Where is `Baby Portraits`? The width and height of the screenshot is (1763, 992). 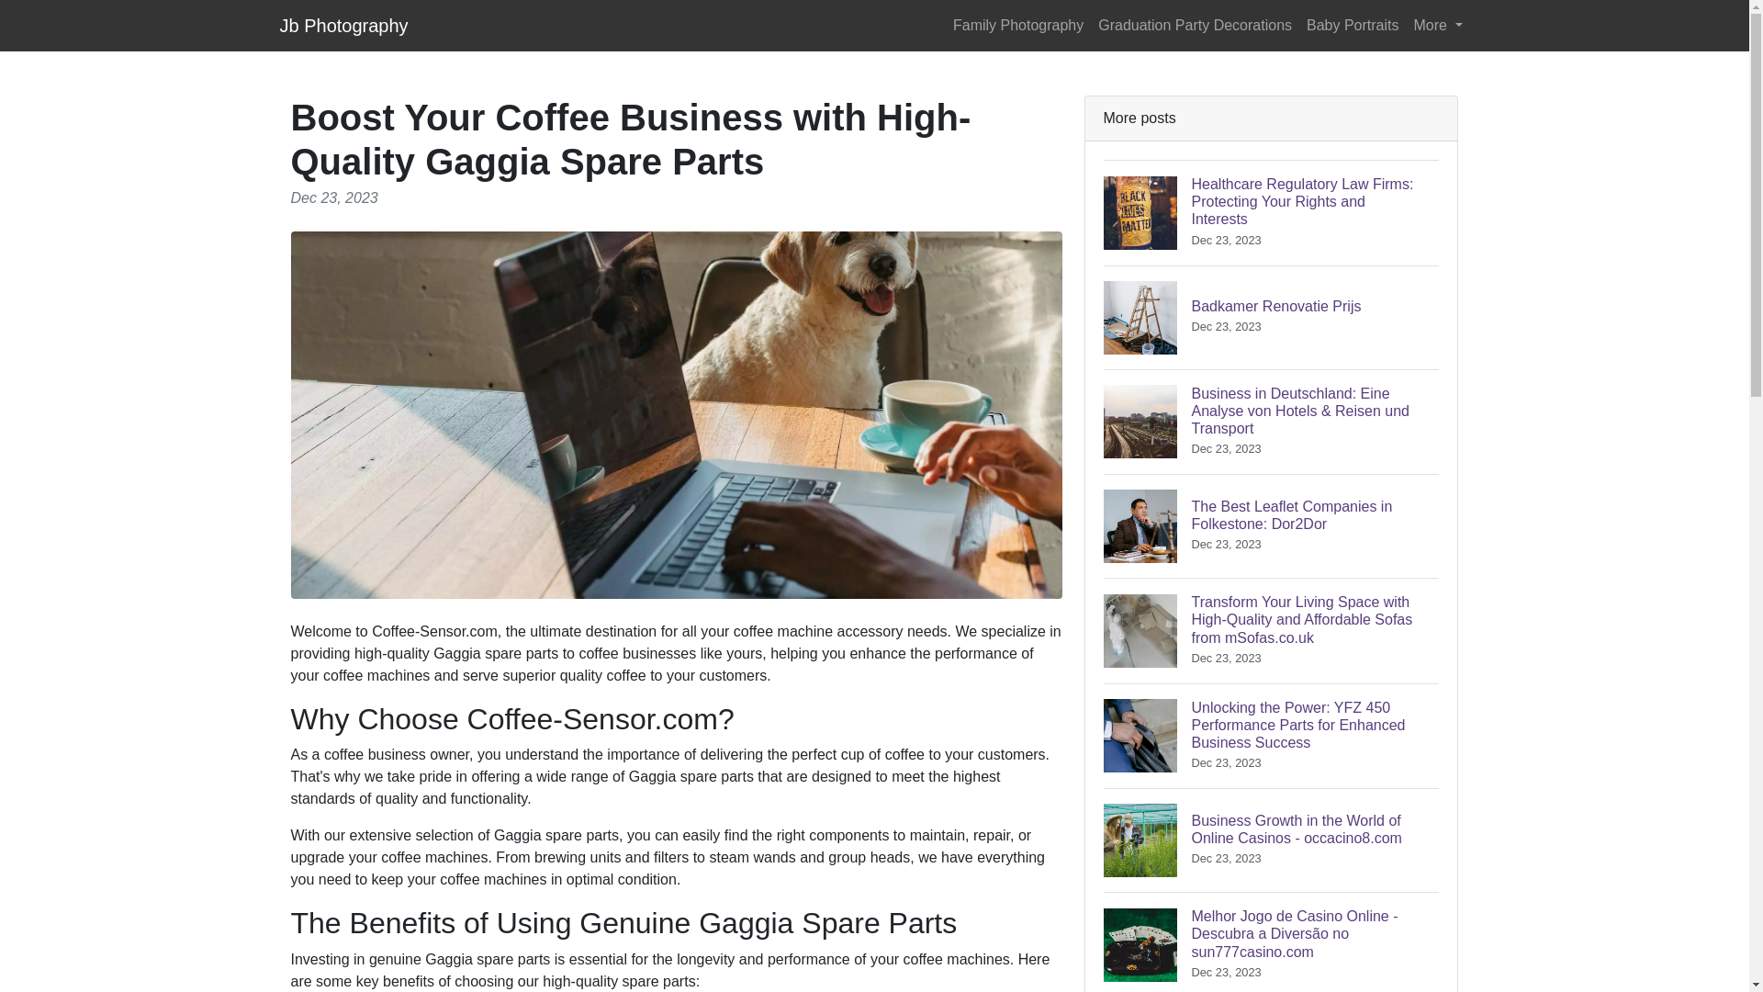 Baby Portraits is located at coordinates (1271, 317).